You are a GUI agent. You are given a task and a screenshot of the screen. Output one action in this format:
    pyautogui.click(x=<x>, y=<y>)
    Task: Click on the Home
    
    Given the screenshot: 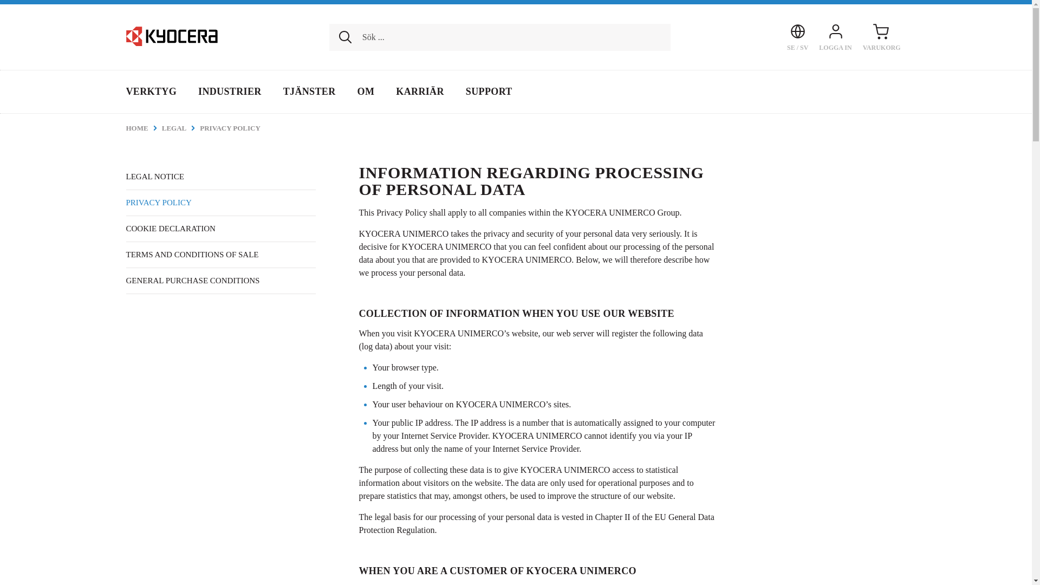 What is the action you would take?
    pyautogui.click(x=143, y=128)
    